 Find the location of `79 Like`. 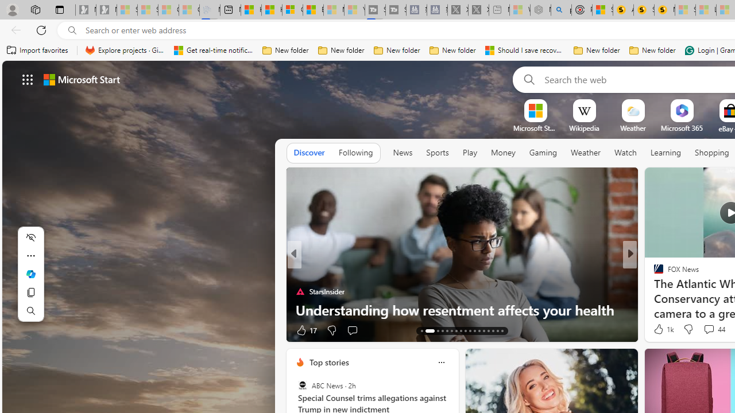

79 Like is located at coordinates (660, 329).